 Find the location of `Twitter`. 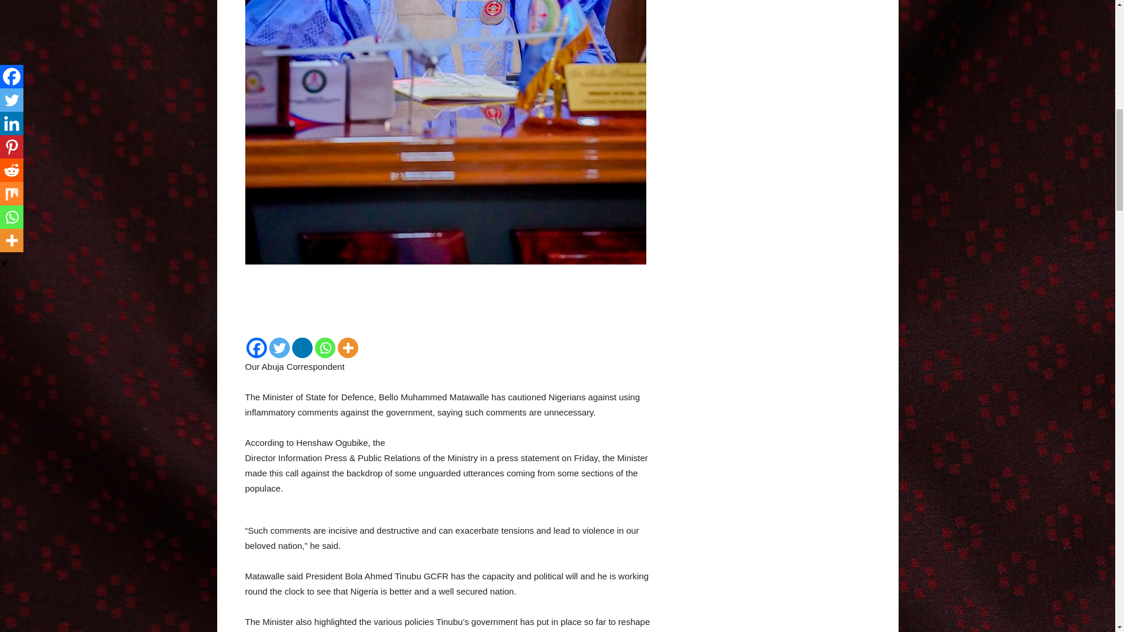

Twitter is located at coordinates (280, 348).